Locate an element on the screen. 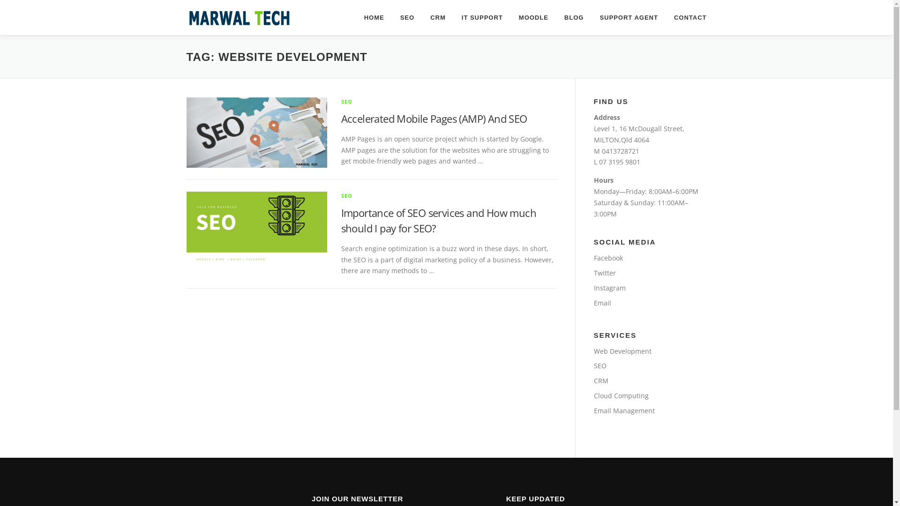 This screenshot has height=506, width=900. SEO is located at coordinates (600, 365).